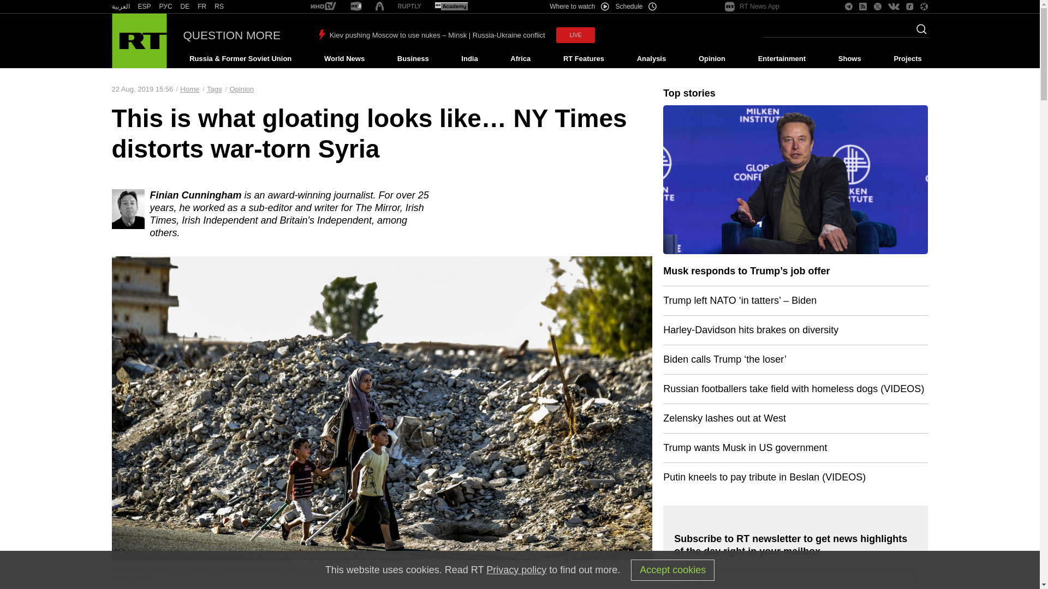  I want to click on RT , so click(120, 7).